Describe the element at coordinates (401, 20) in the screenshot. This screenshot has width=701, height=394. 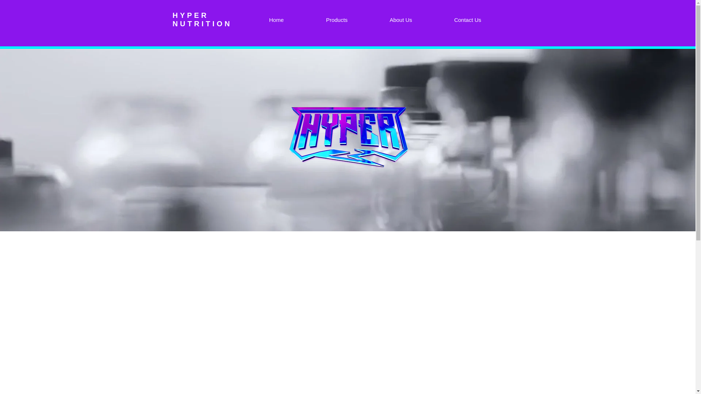
I see `About Us` at that location.